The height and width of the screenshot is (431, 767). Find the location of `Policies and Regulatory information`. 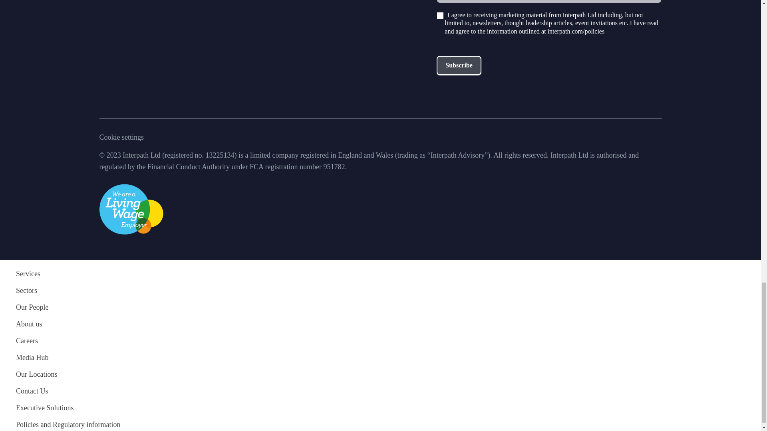

Policies and Regulatory information is located at coordinates (68, 425).